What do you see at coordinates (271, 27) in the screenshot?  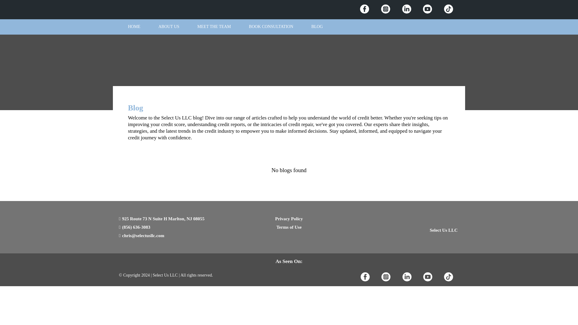 I see `BOOK CONSULTATION` at bounding box center [271, 27].